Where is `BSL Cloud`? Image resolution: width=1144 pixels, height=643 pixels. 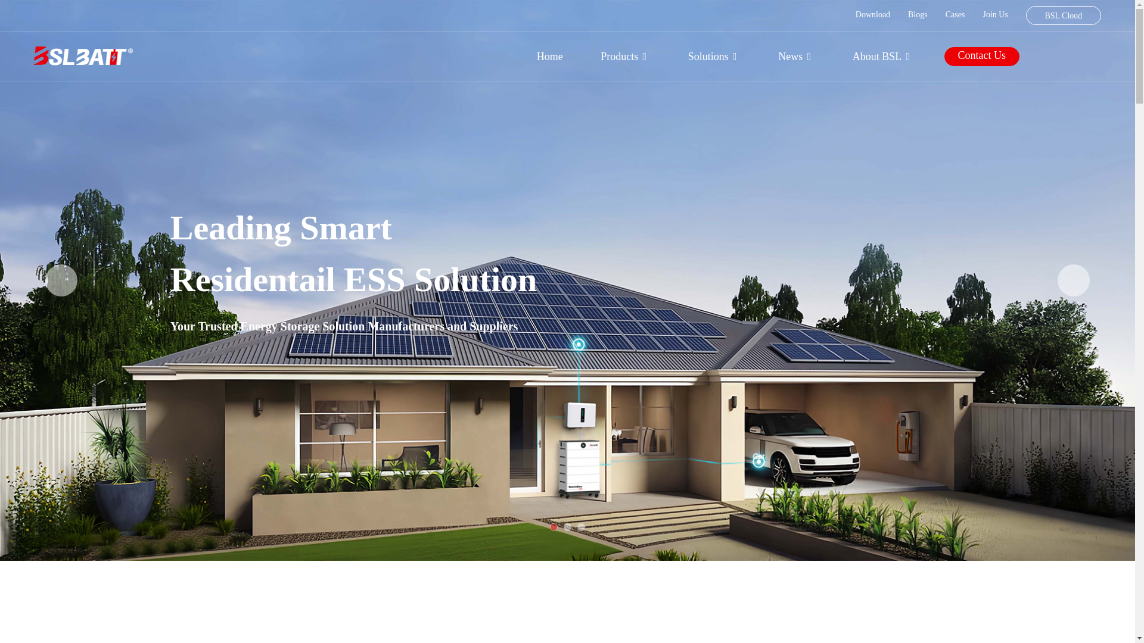
BSL Cloud is located at coordinates (1063, 15).